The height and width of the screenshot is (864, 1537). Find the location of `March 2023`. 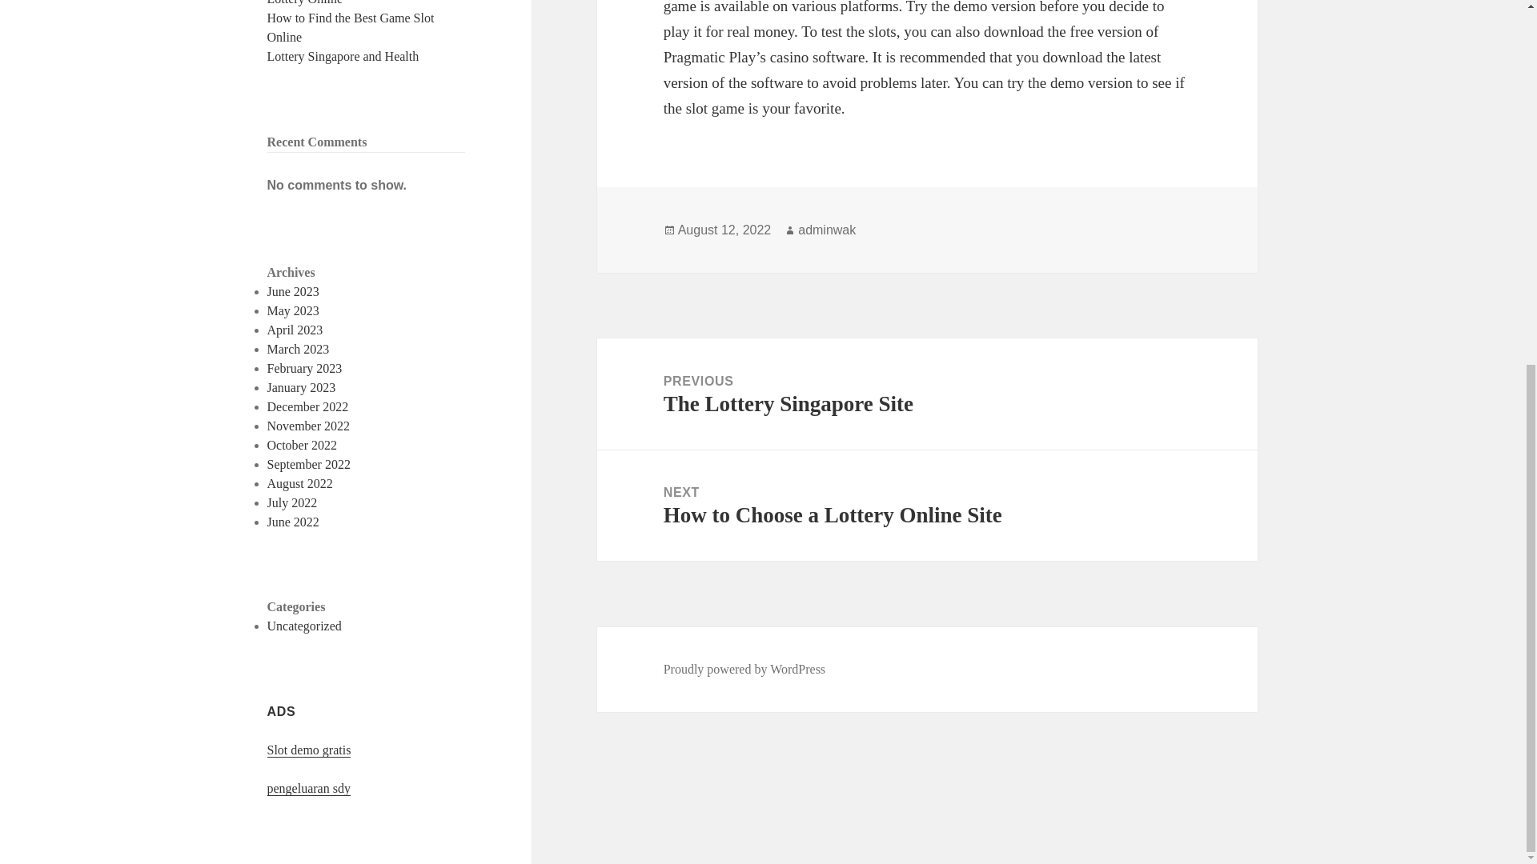

March 2023 is located at coordinates (351, 27).